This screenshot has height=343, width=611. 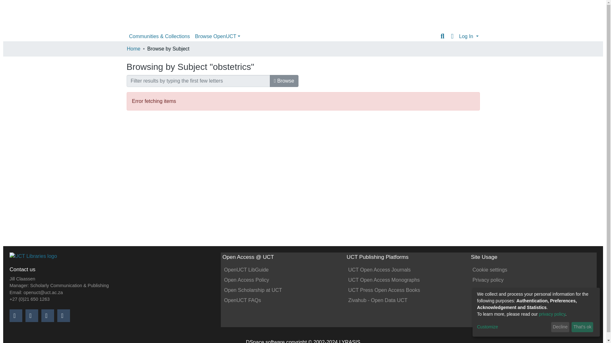 What do you see at coordinates (246, 270) in the screenshot?
I see `OpenUCT LibGuide` at bounding box center [246, 270].